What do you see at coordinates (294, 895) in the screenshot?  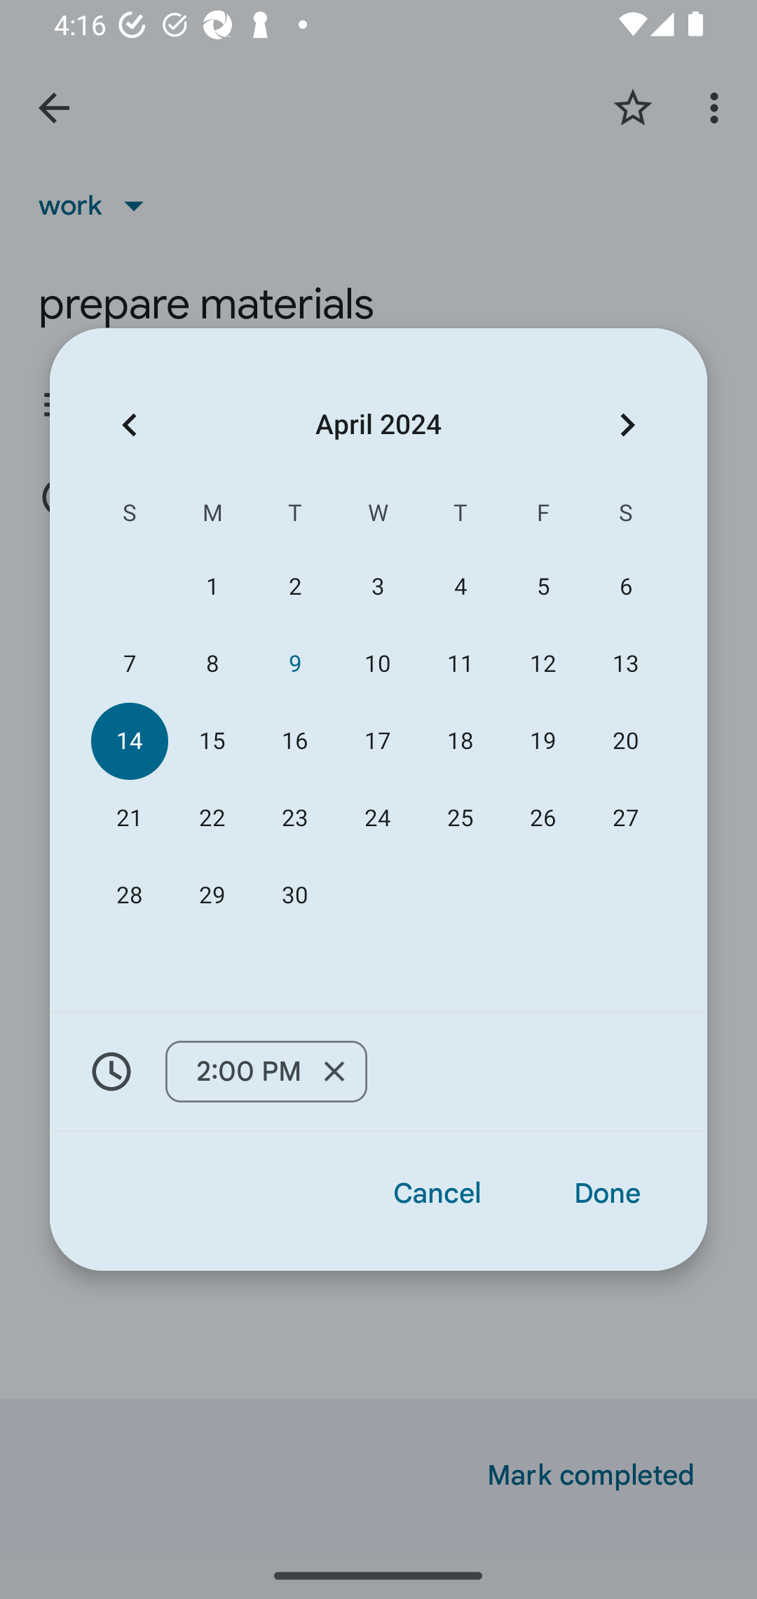 I see `30 30 April 2024` at bounding box center [294, 895].